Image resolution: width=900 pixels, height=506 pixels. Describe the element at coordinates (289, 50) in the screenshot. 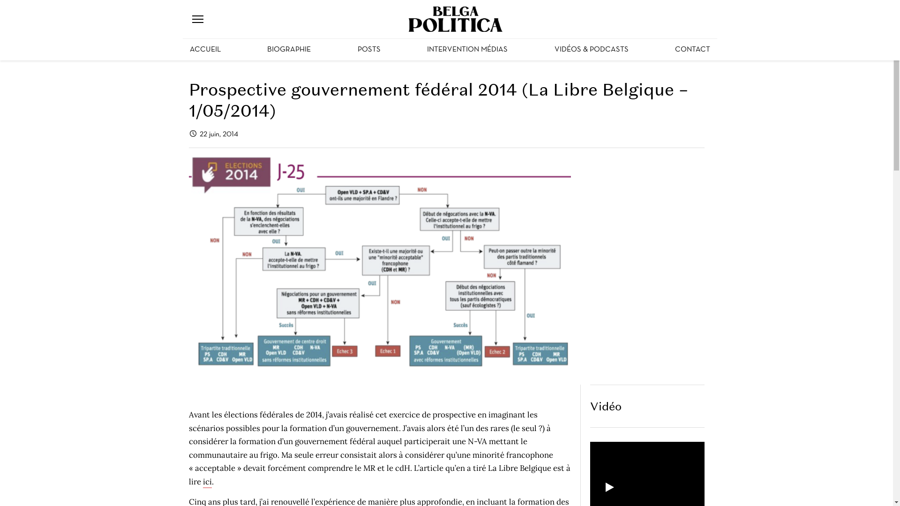

I see `BIOGRAPHIE` at that location.